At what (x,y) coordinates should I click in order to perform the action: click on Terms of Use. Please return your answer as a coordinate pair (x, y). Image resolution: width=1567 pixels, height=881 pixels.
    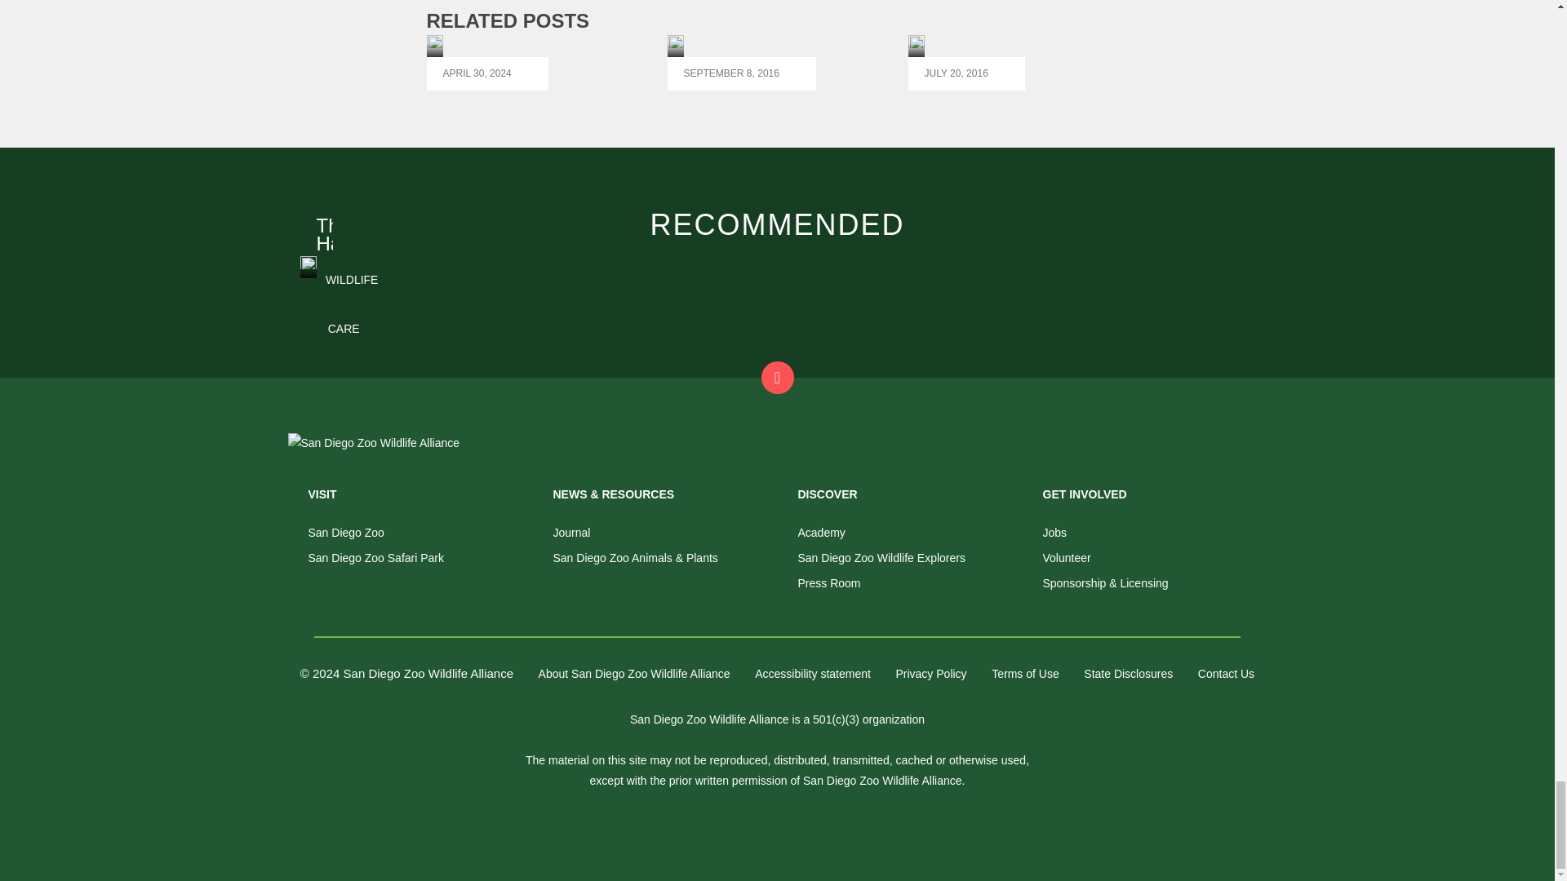
    Looking at the image, I should click on (1025, 673).